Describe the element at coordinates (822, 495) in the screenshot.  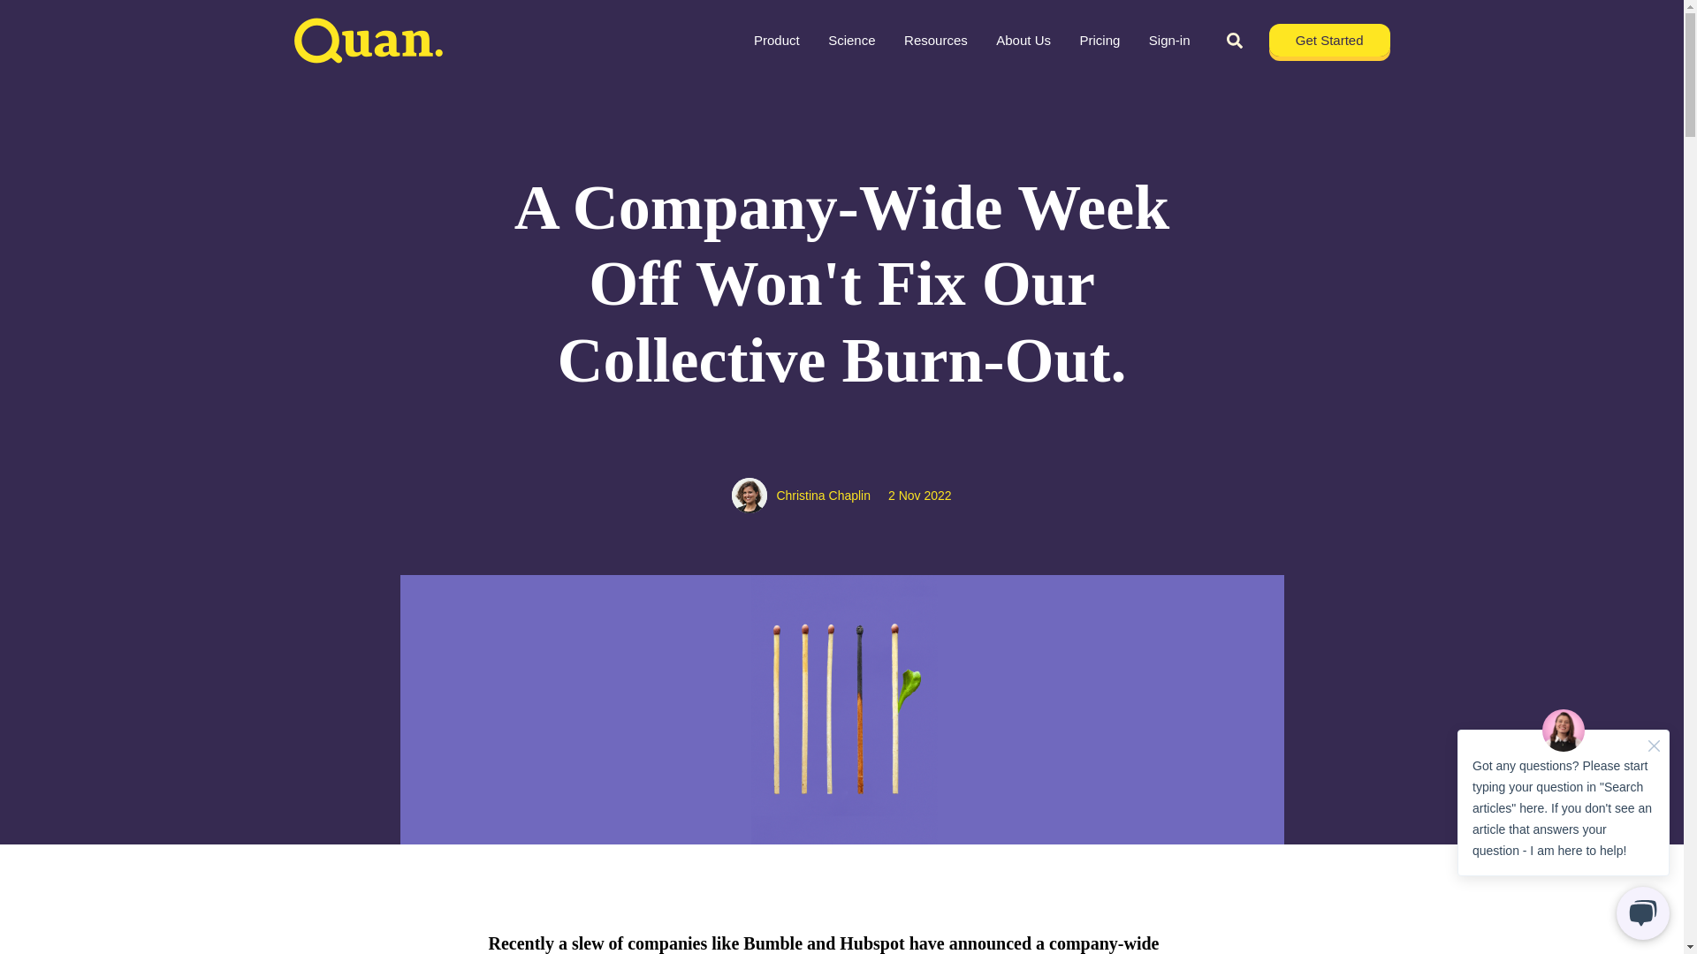
I see `Christina Chaplin` at that location.